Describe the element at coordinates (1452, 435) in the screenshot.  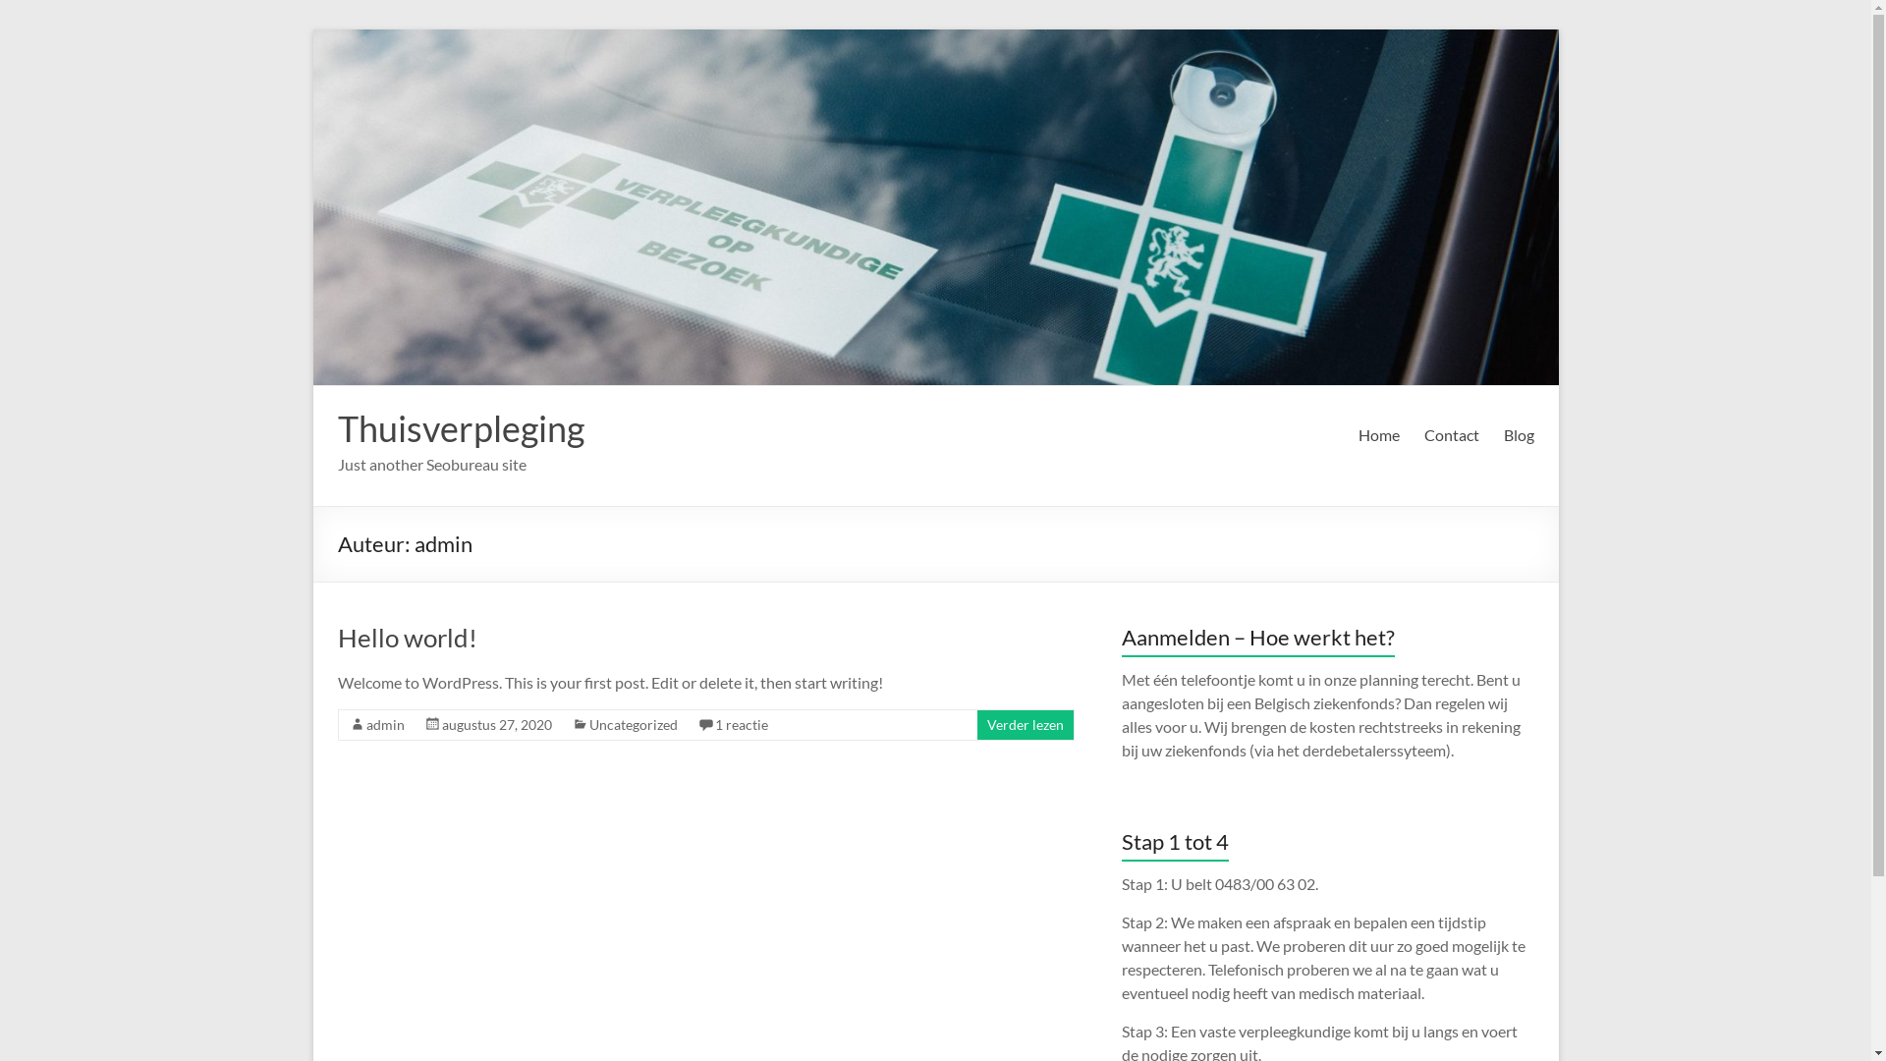
I see `Contact` at that location.